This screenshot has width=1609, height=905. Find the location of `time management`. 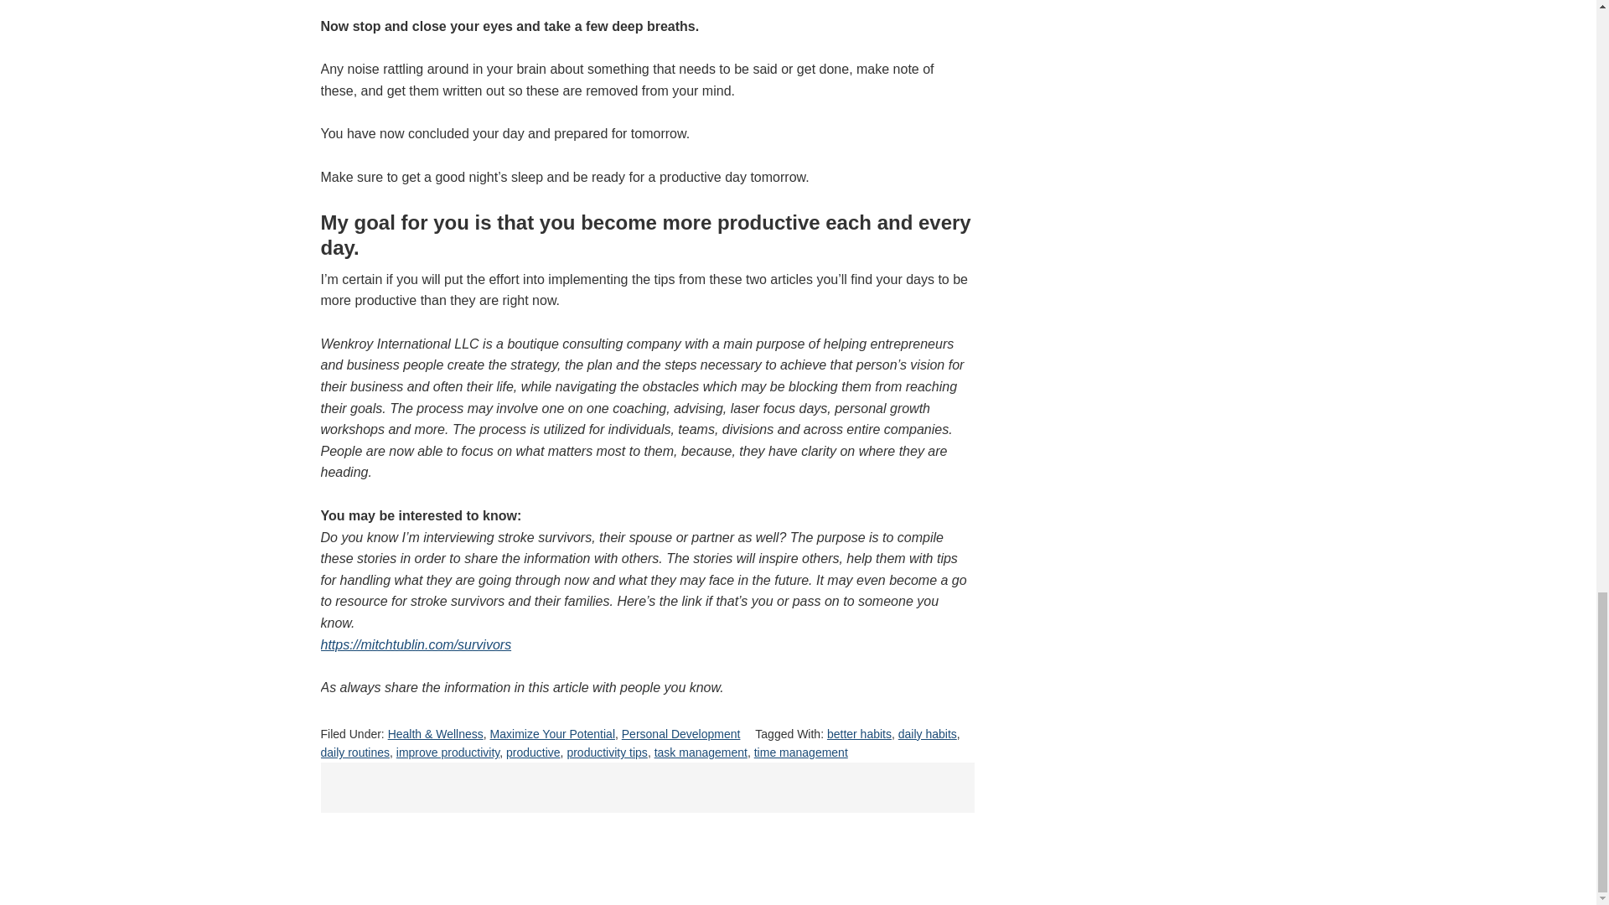

time management is located at coordinates (801, 752).